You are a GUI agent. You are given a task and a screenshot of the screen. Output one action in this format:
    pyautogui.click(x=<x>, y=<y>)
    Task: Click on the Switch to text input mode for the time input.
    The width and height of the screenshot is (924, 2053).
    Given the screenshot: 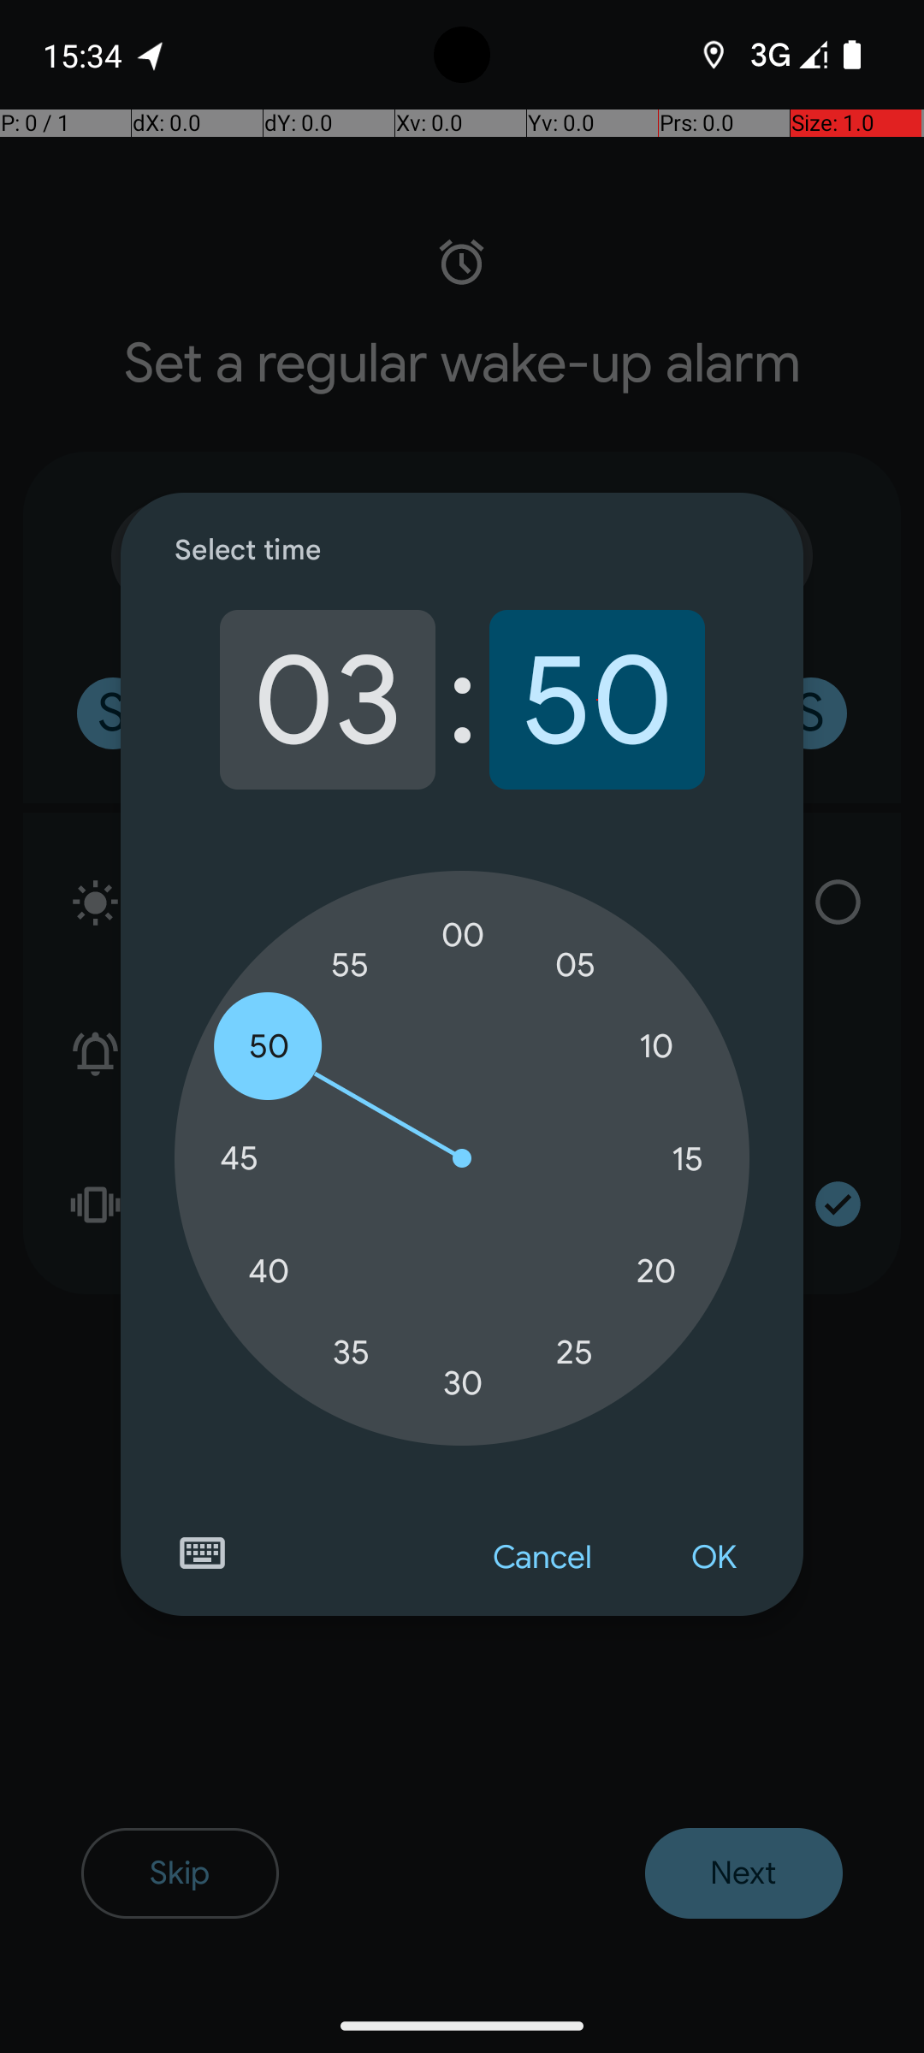 What is the action you would take?
    pyautogui.click(x=202, y=1553)
    